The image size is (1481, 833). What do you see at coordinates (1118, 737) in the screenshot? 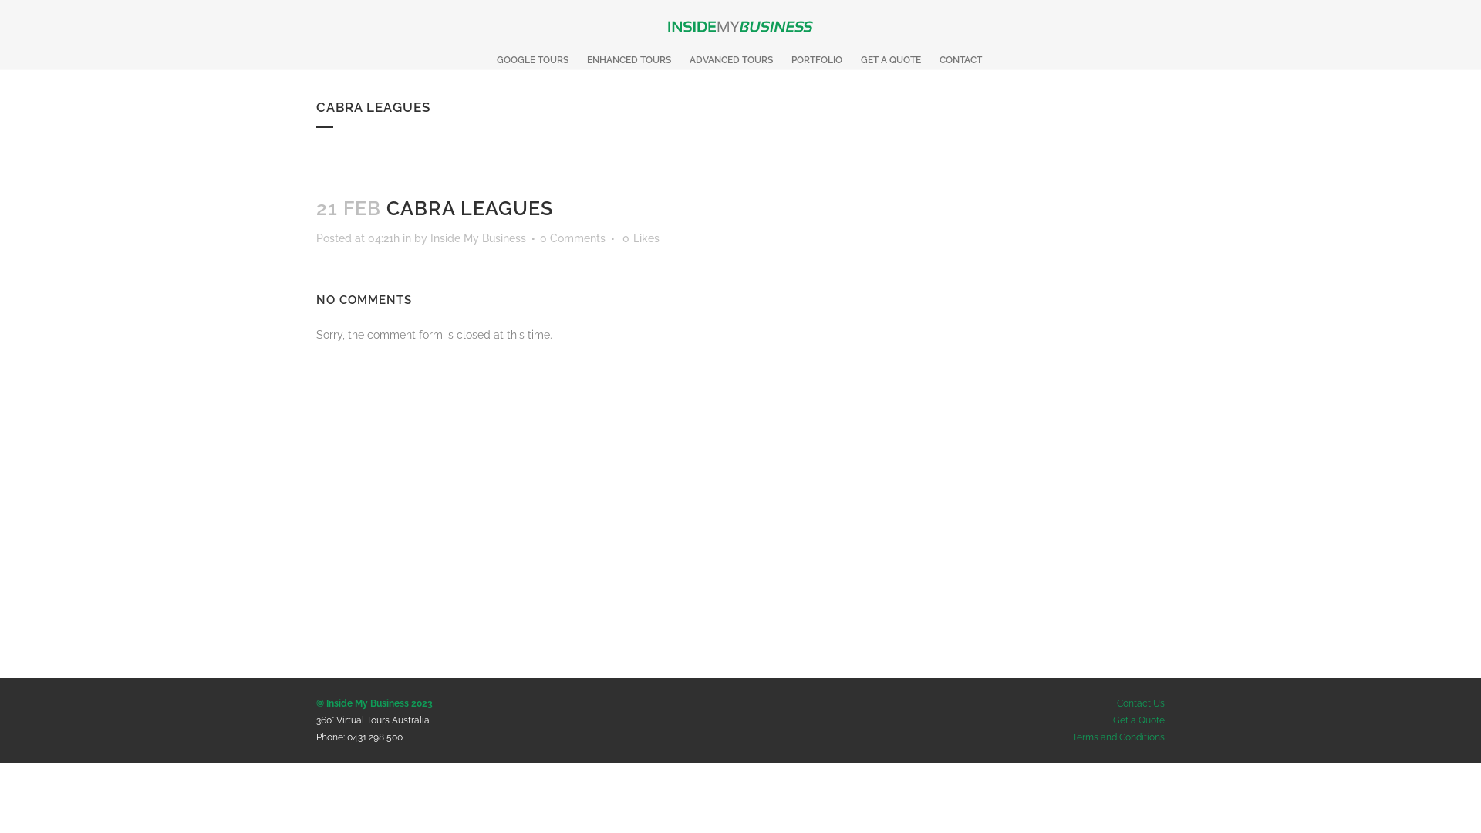
I see `Terms and Conditions` at bounding box center [1118, 737].